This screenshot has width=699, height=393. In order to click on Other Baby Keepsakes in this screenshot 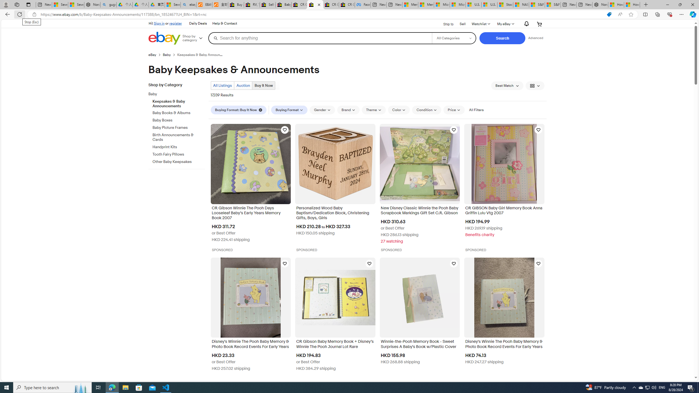, I will do `click(179, 162)`.